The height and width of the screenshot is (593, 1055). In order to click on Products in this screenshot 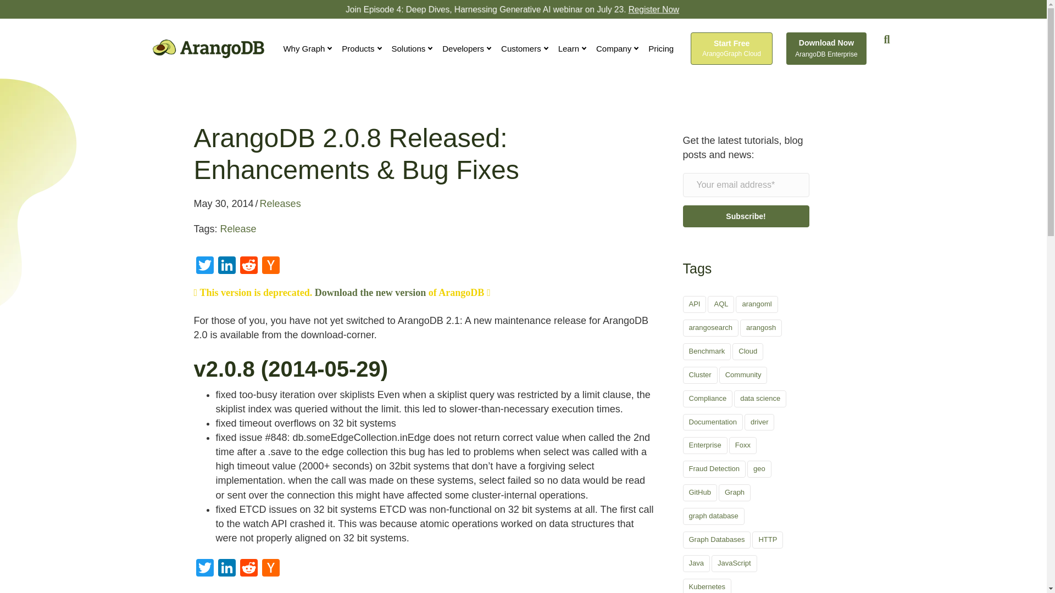, I will do `click(362, 48)`.